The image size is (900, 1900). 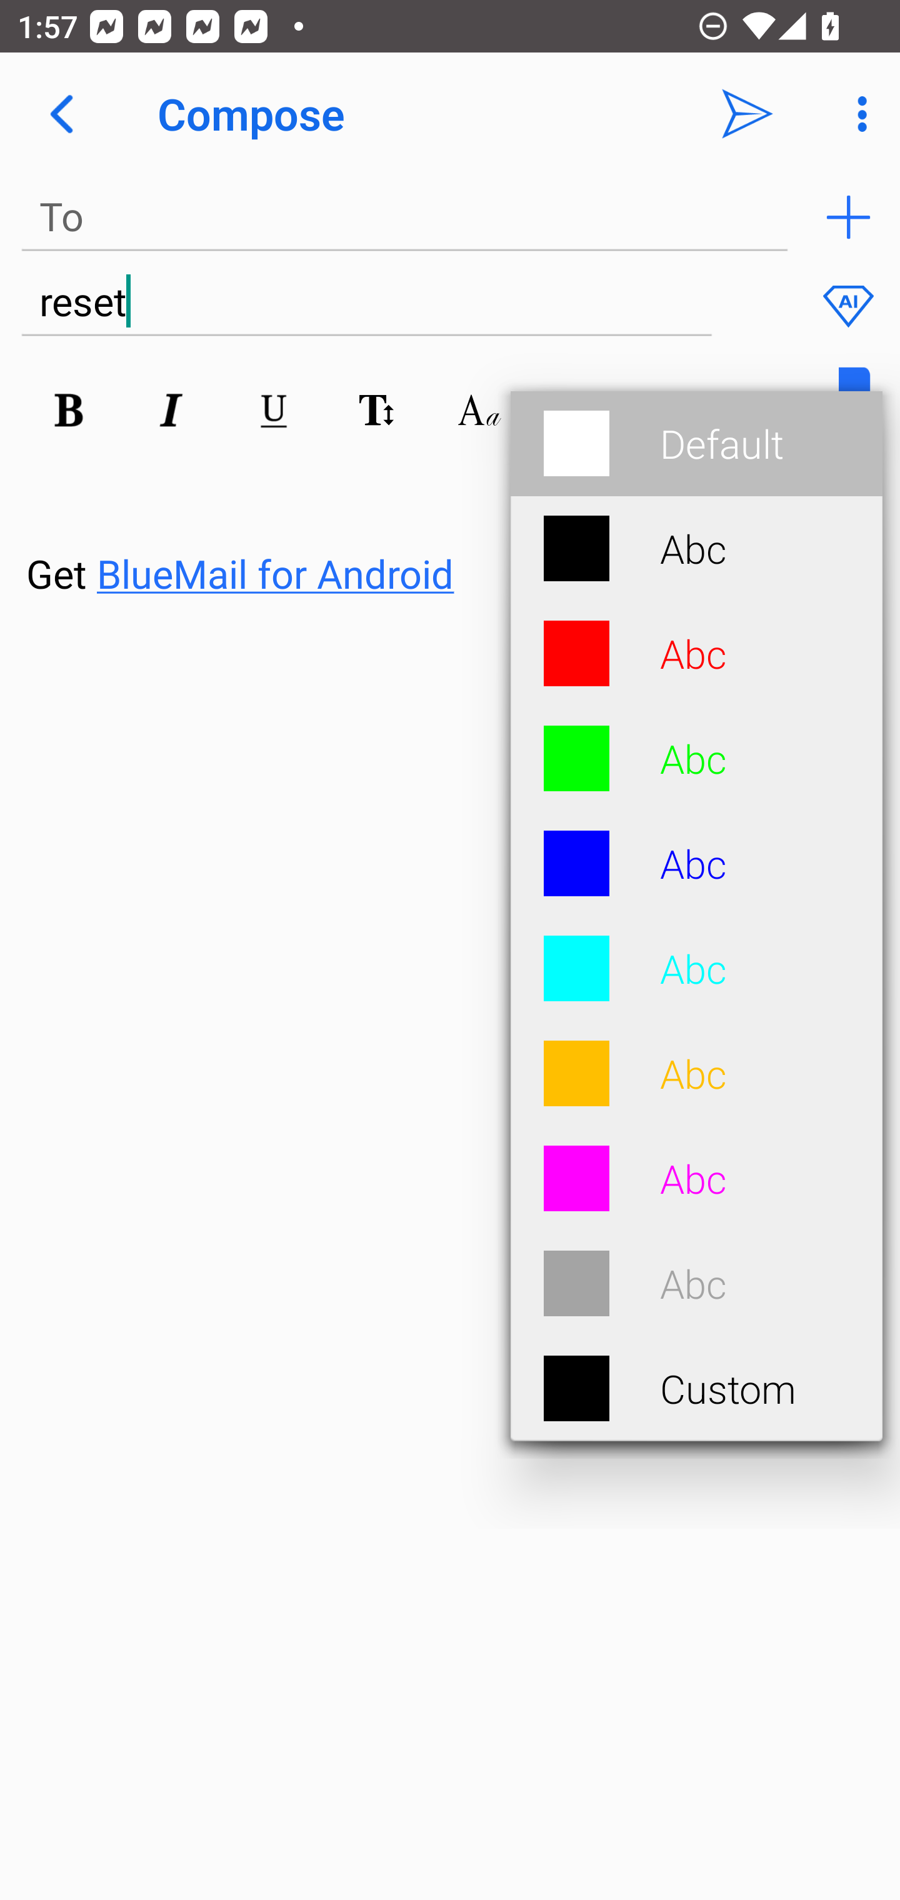 What do you see at coordinates (696, 653) in the screenshot?
I see `Abc` at bounding box center [696, 653].